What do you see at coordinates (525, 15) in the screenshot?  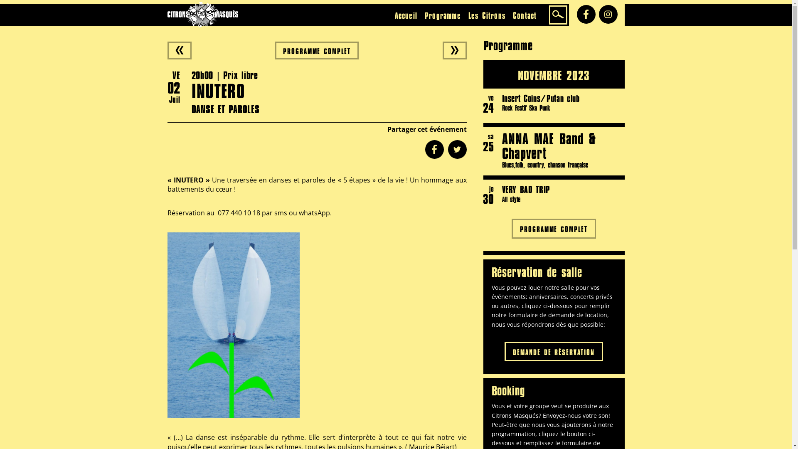 I see `Contact` at bounding box center [525, 15].